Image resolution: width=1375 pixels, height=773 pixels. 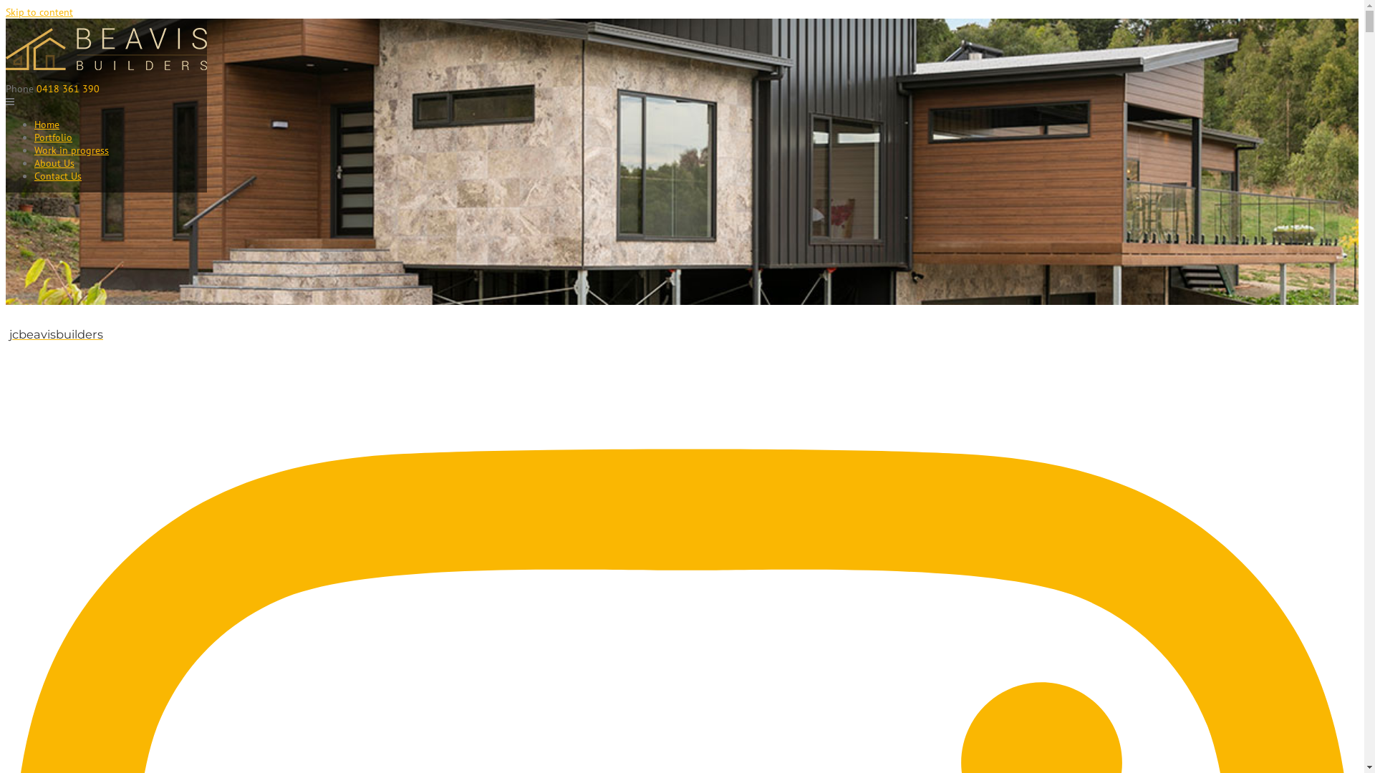 I want to click on Skip to content, so click(x=39, y=12).